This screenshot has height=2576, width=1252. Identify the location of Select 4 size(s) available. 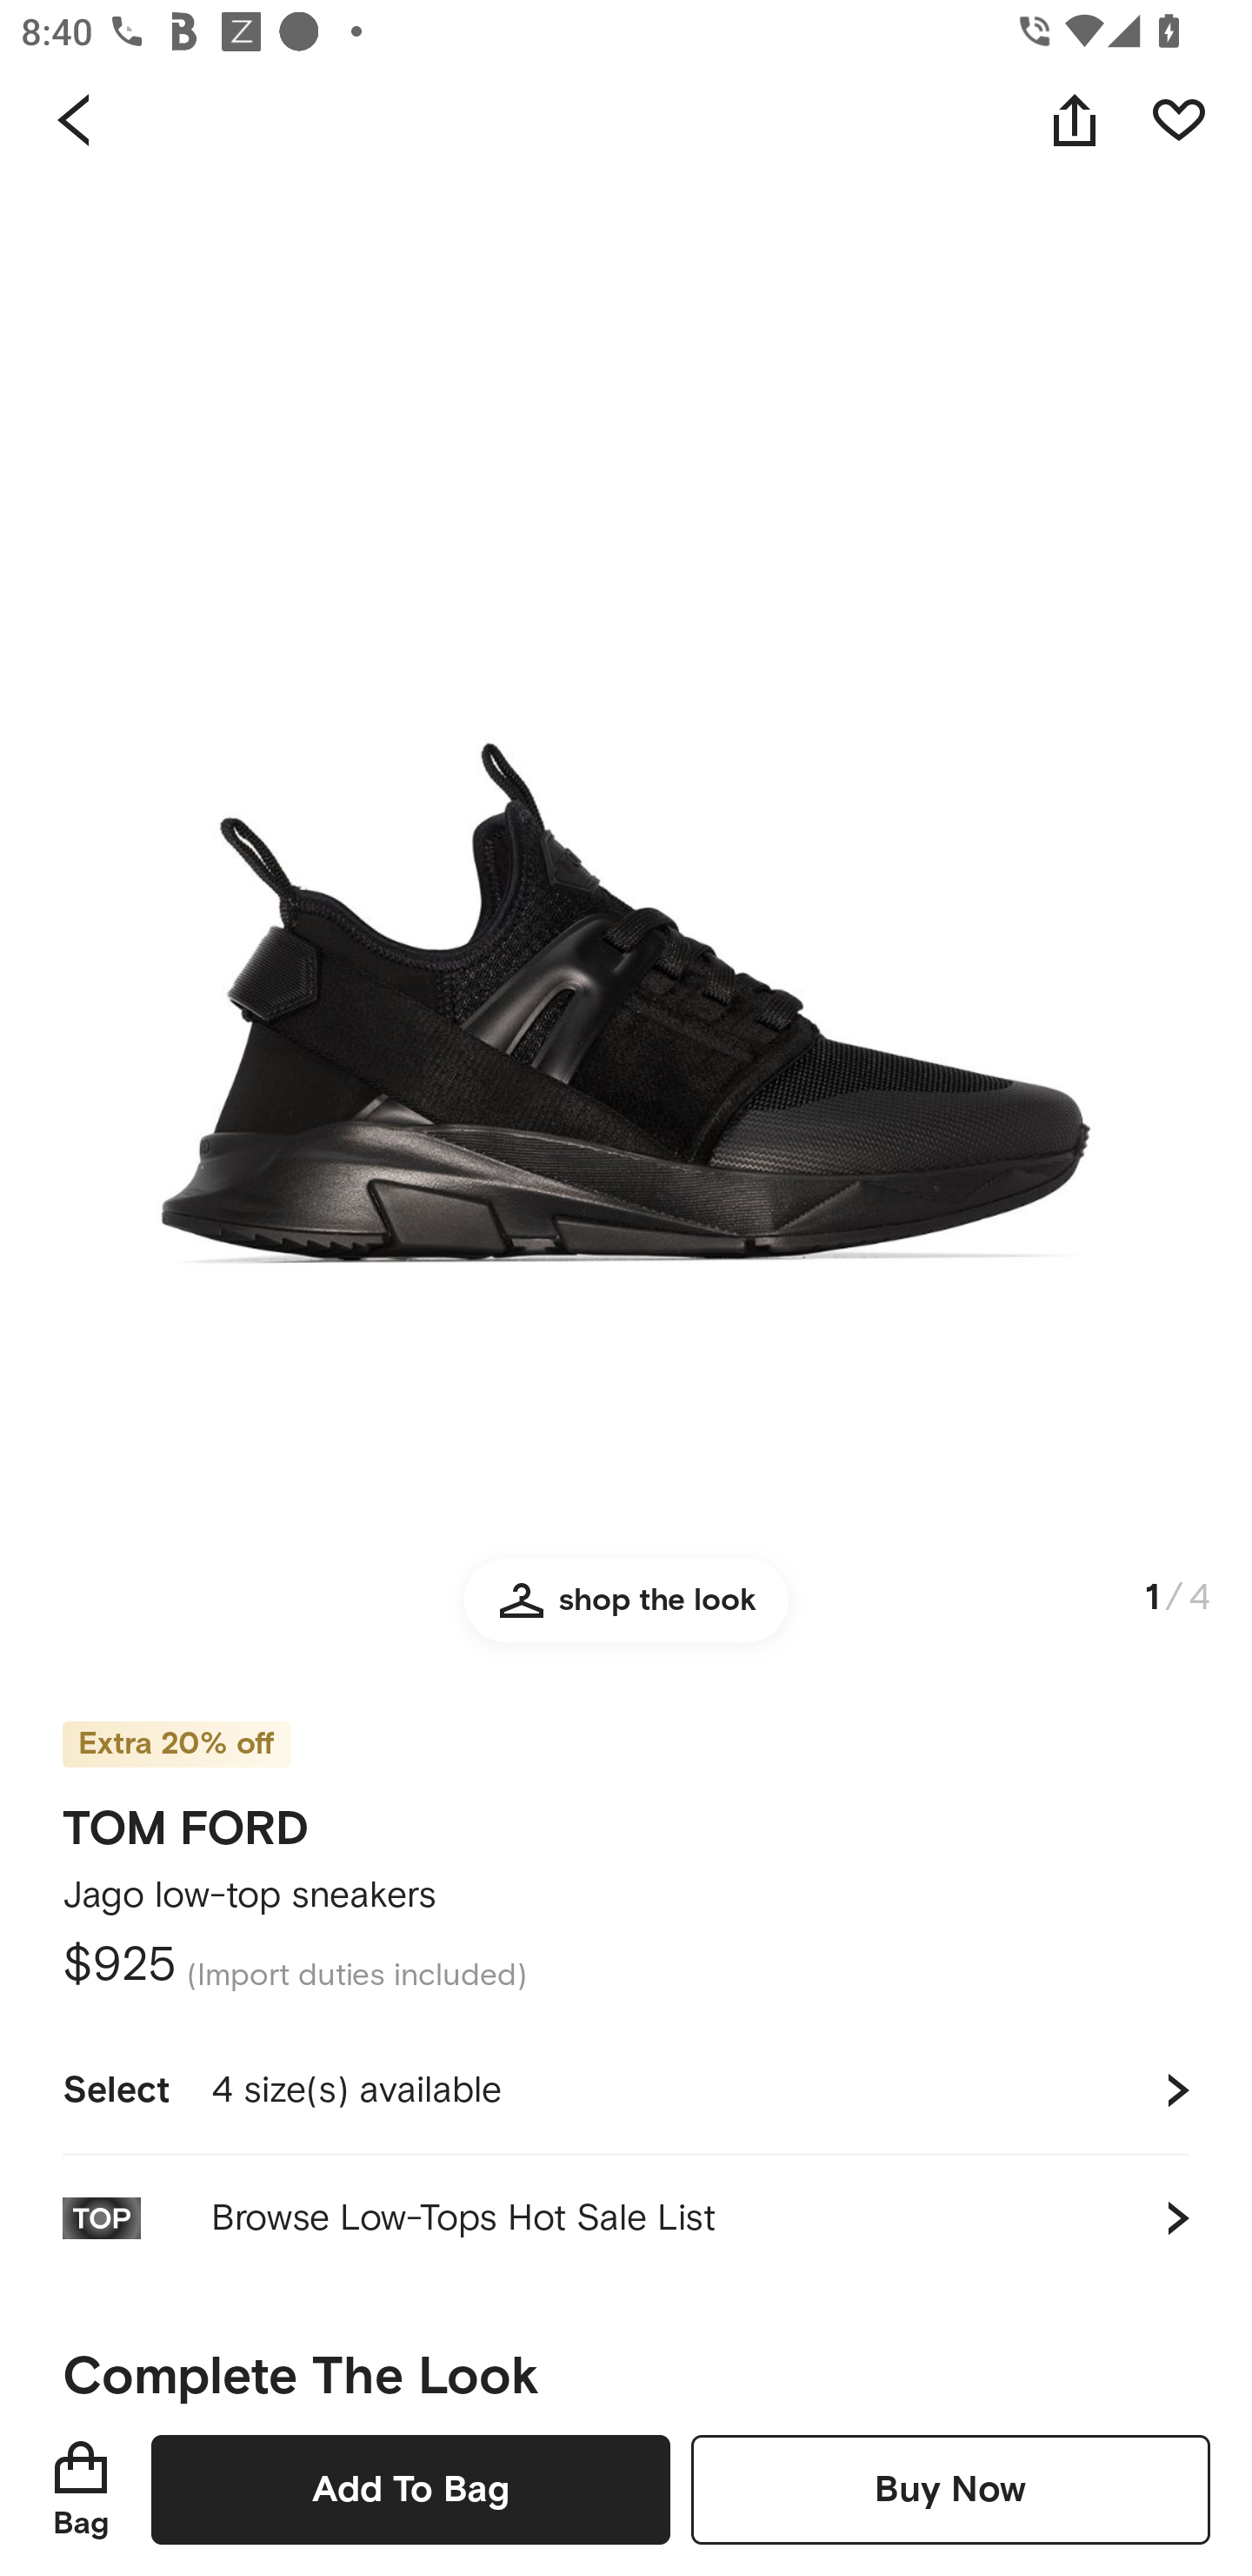
(626, 2090).